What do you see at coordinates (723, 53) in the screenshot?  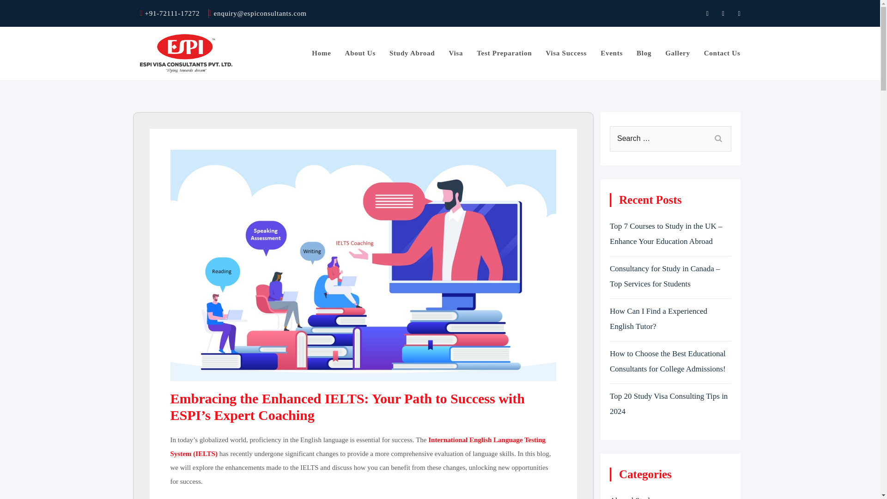 I see `Contact Us` at bounding box center [723, 53].